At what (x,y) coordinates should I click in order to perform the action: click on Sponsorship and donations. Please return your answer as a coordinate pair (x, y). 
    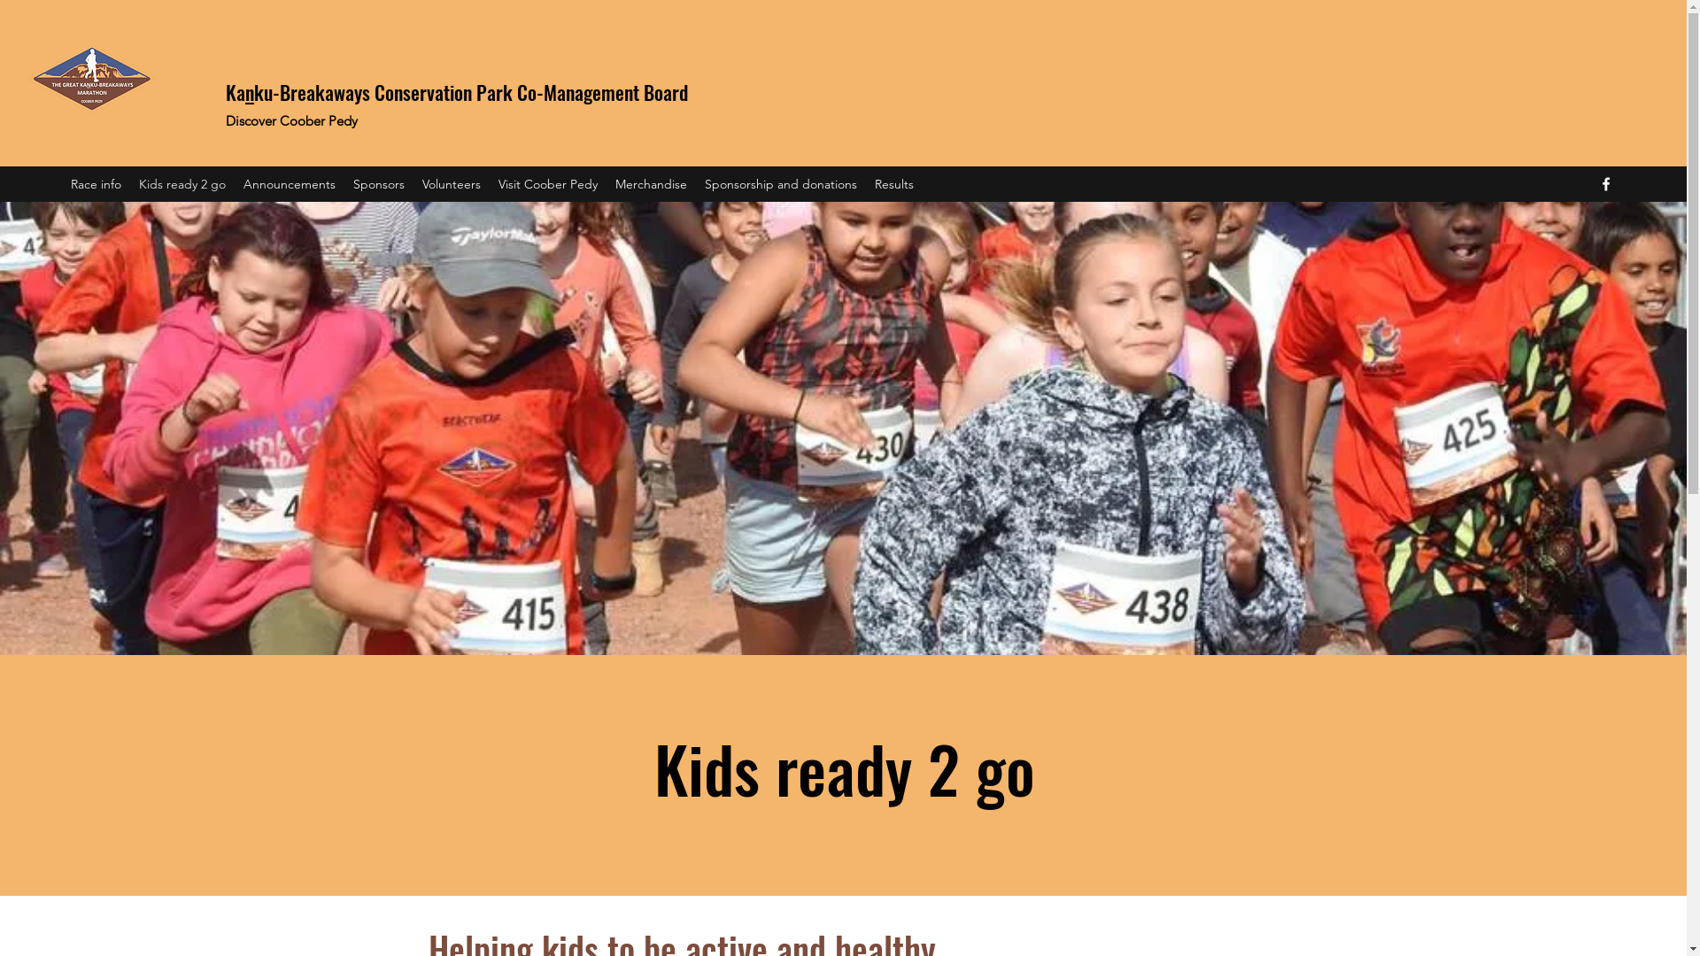
    Looking at the image, I should click on (781, 184).